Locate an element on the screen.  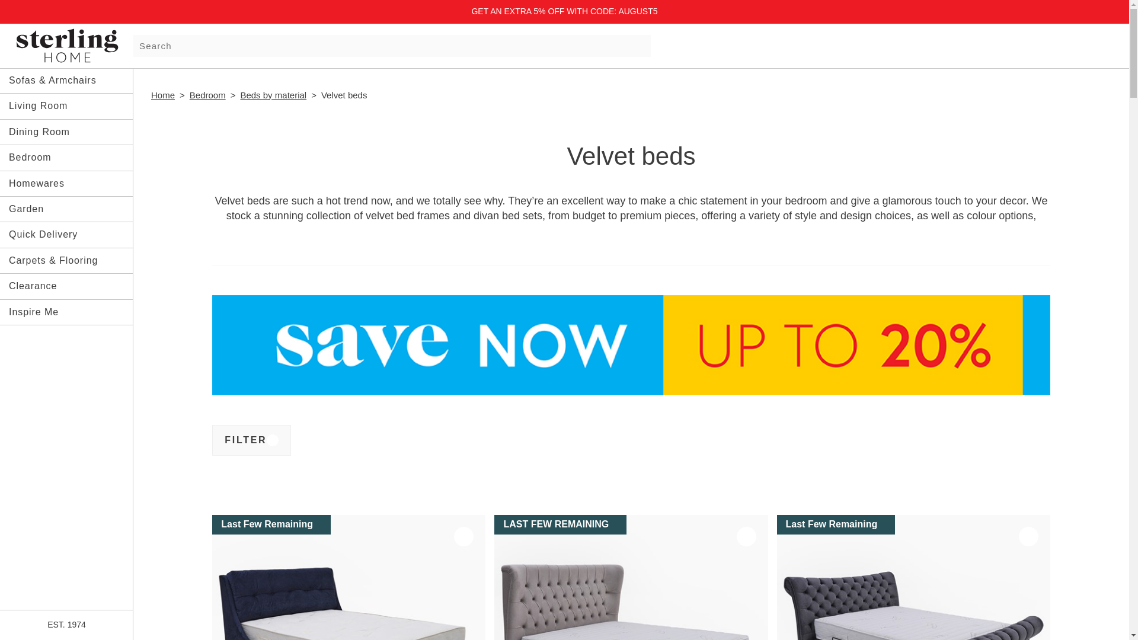
My Account is located at coordinates (1025, 44).